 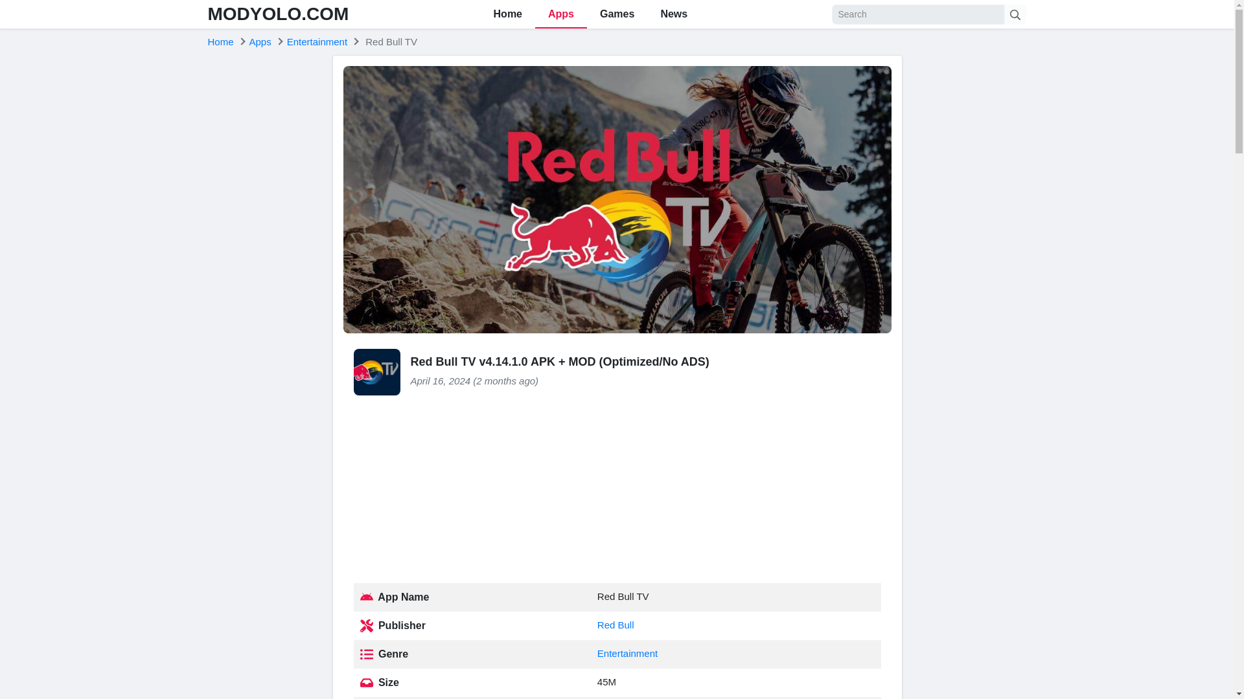 I want to click on News, so click(x=673, y=14).